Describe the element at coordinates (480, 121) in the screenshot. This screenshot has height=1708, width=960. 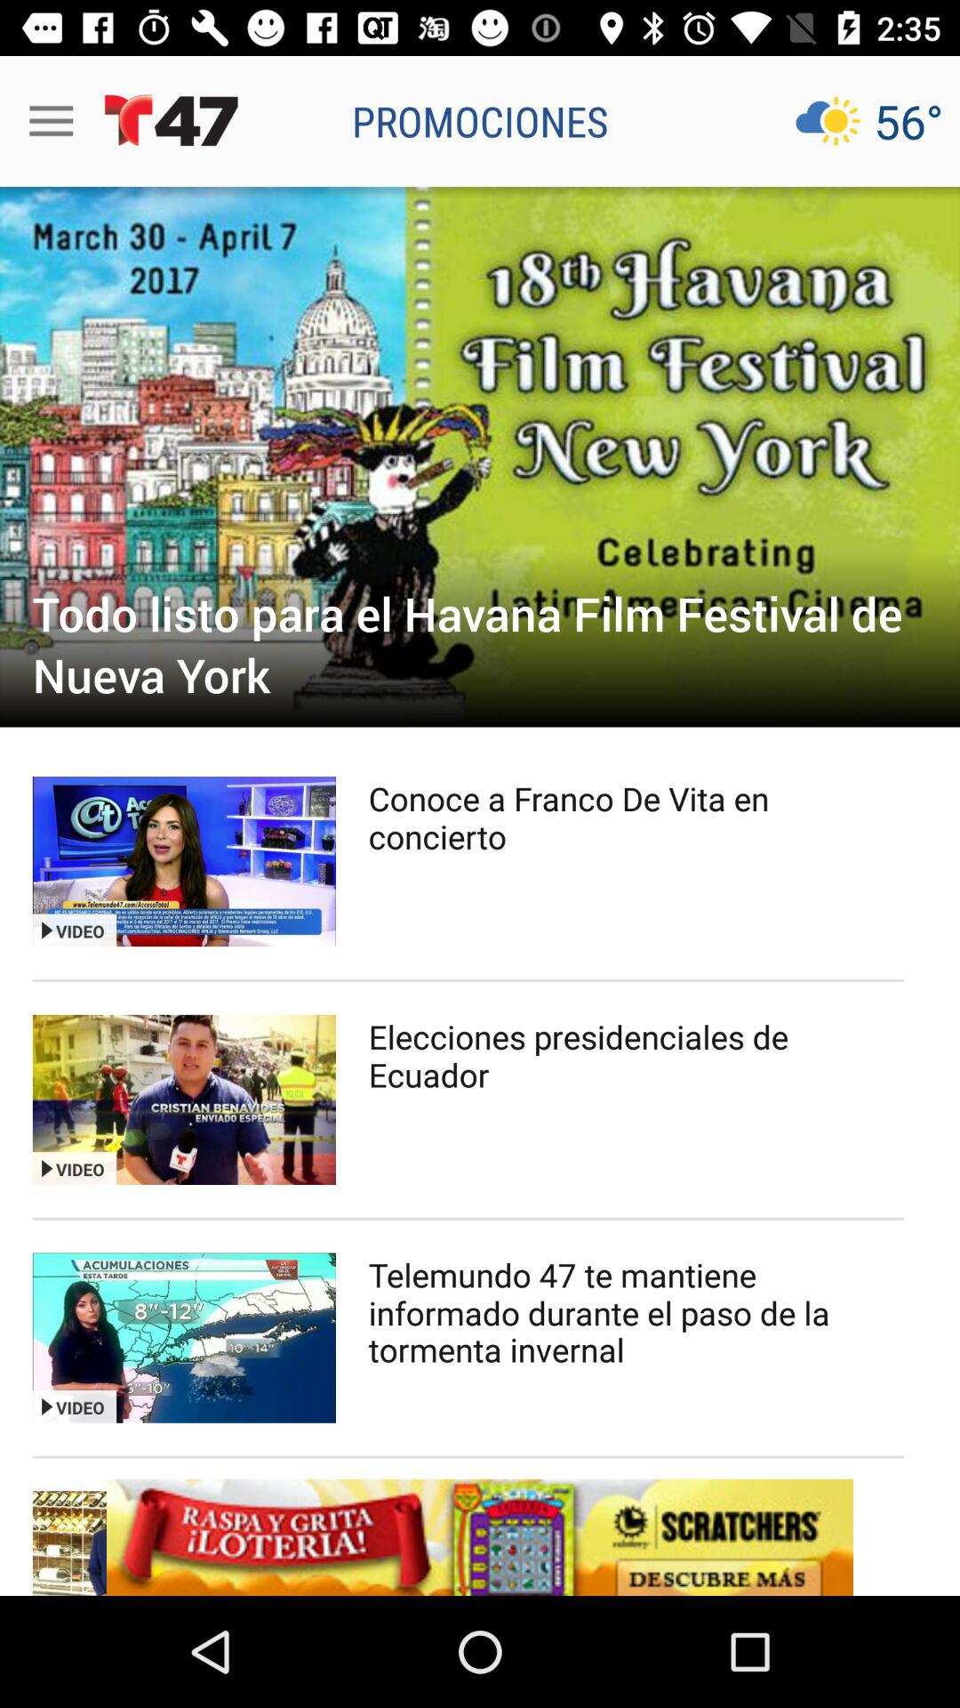
I see `scroll until the promociones item` at that location.